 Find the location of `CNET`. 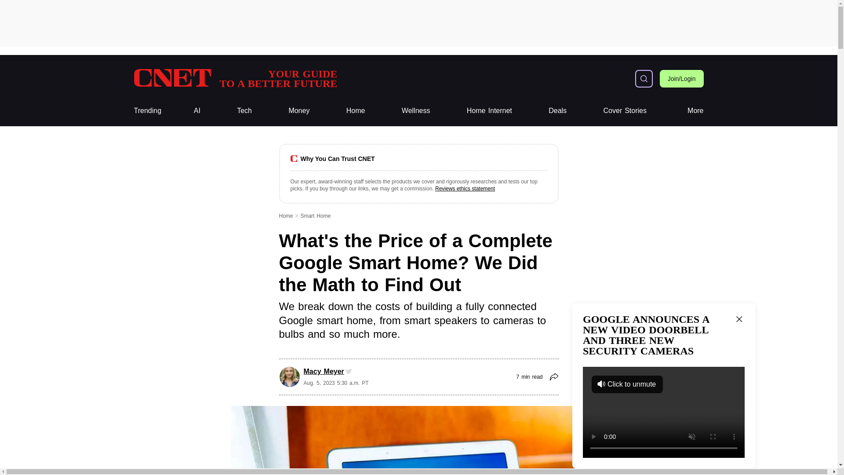

CNET is located at coordinates (416, 111).